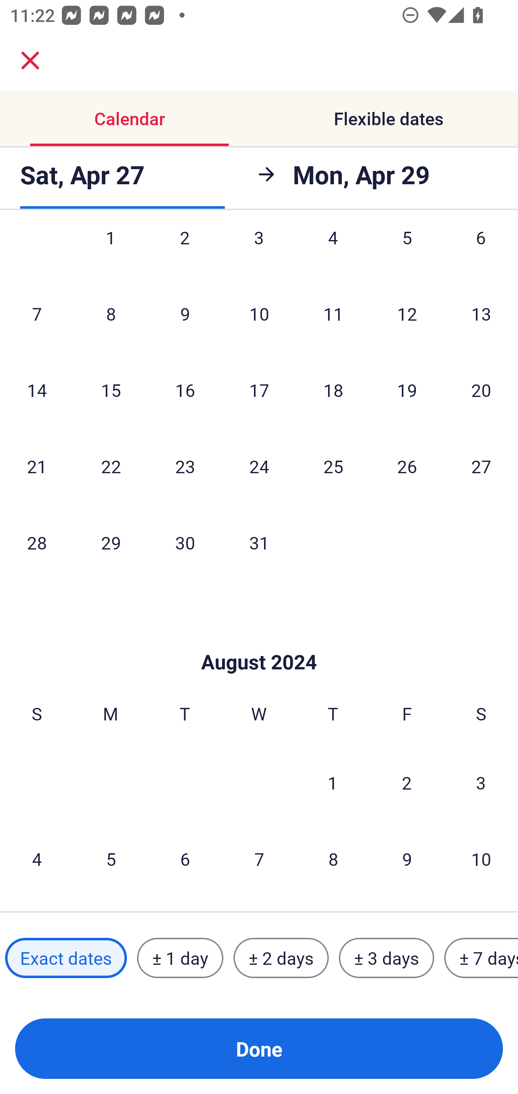 This screenshot has height=1094, width=518. What do you see at coordinates (37, 313) in the screenshot?
I see `7 Sunday, July 7, 2024` at bounding box center [37, 313].